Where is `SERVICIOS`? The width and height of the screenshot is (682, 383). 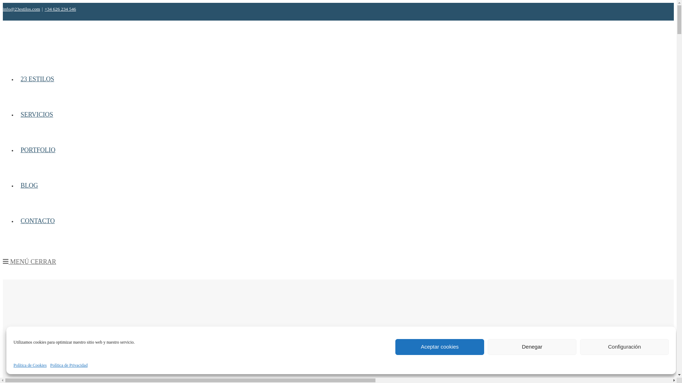 SERVICIOS is located at coordinates (37, 114).